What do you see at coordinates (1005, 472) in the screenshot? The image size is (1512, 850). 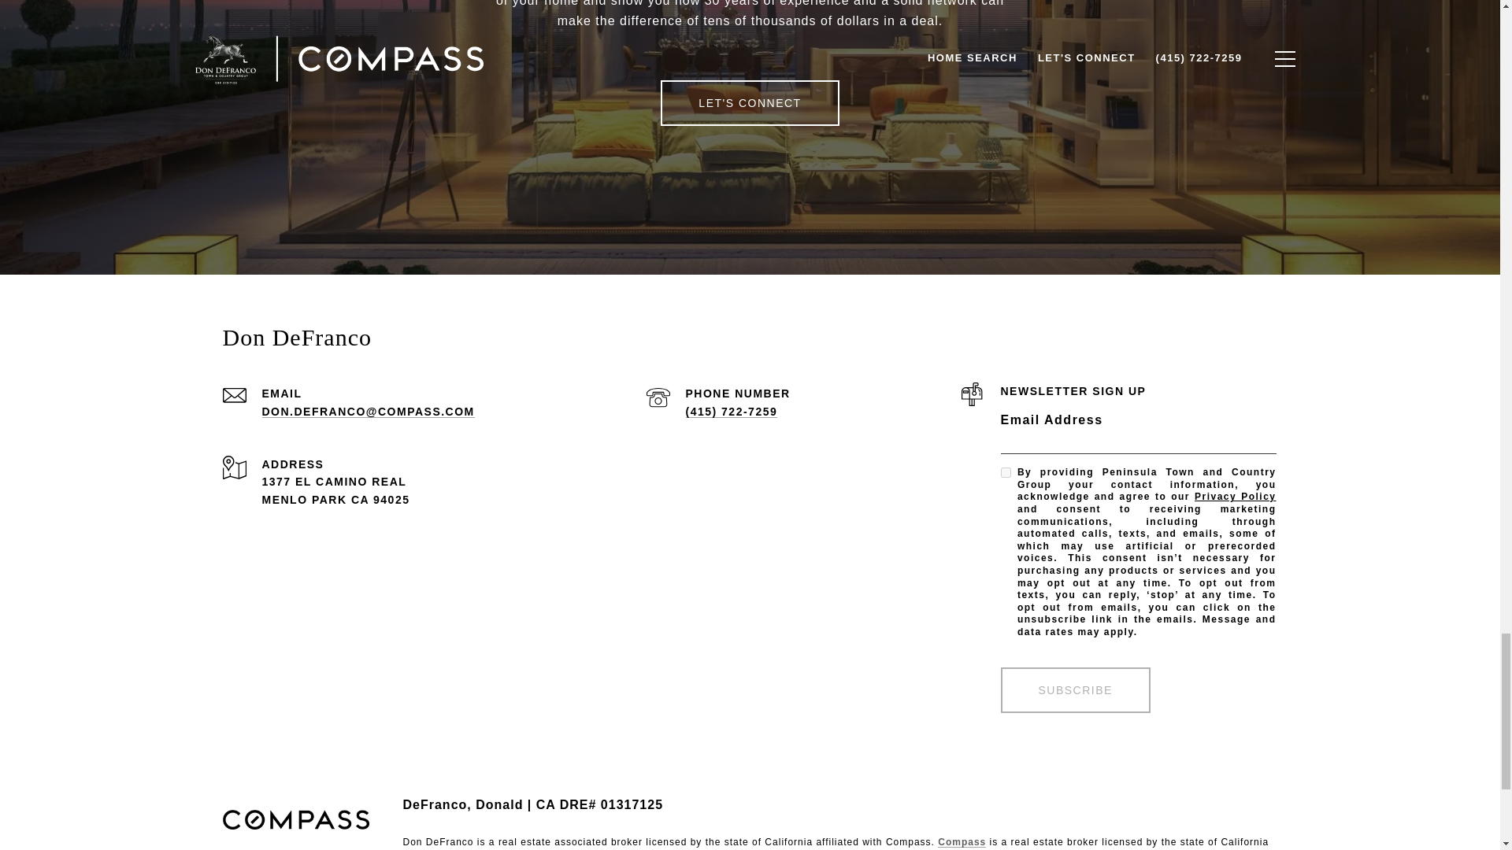 I see `on` at bounding box center [1005, 472].